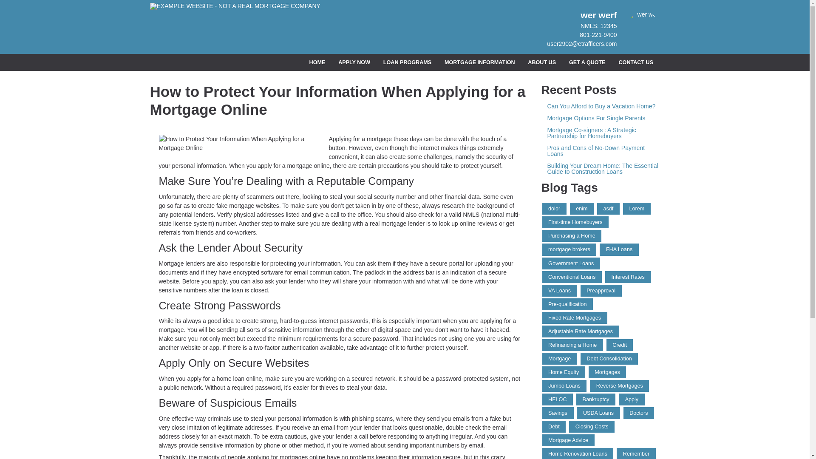 This screenshot has width=816, height=459. I want to click on Mortgage Co-signers : A Strategic Partnership for Homebuyers, so click(601, 133).